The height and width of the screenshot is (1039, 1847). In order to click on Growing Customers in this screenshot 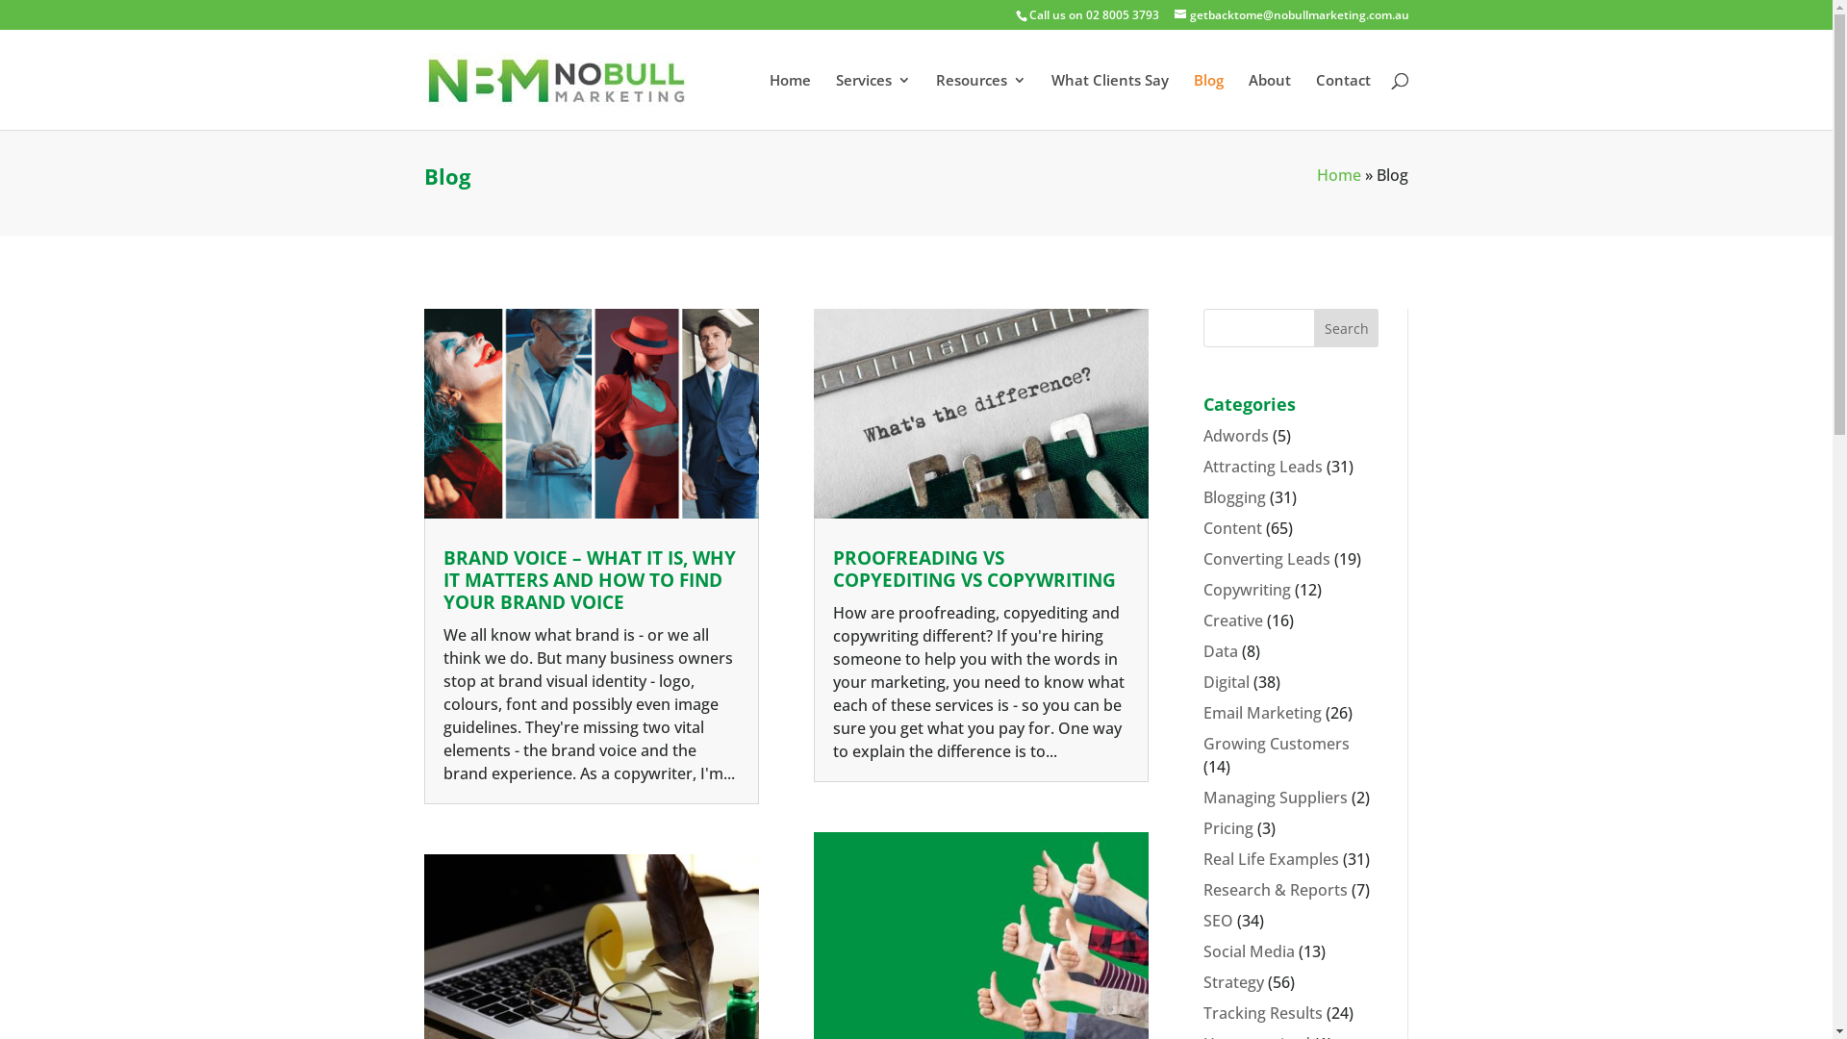, I will do `click(1277, 744)`.